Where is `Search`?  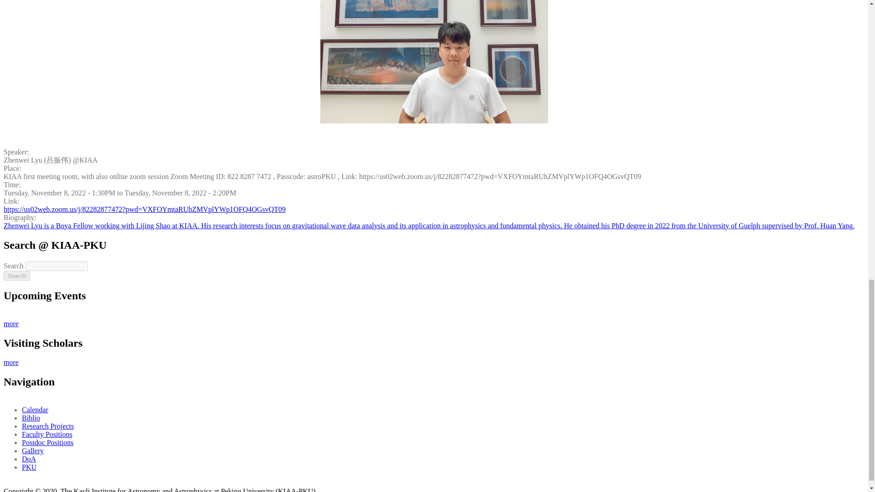 Search is located at coordinates (16, 276).